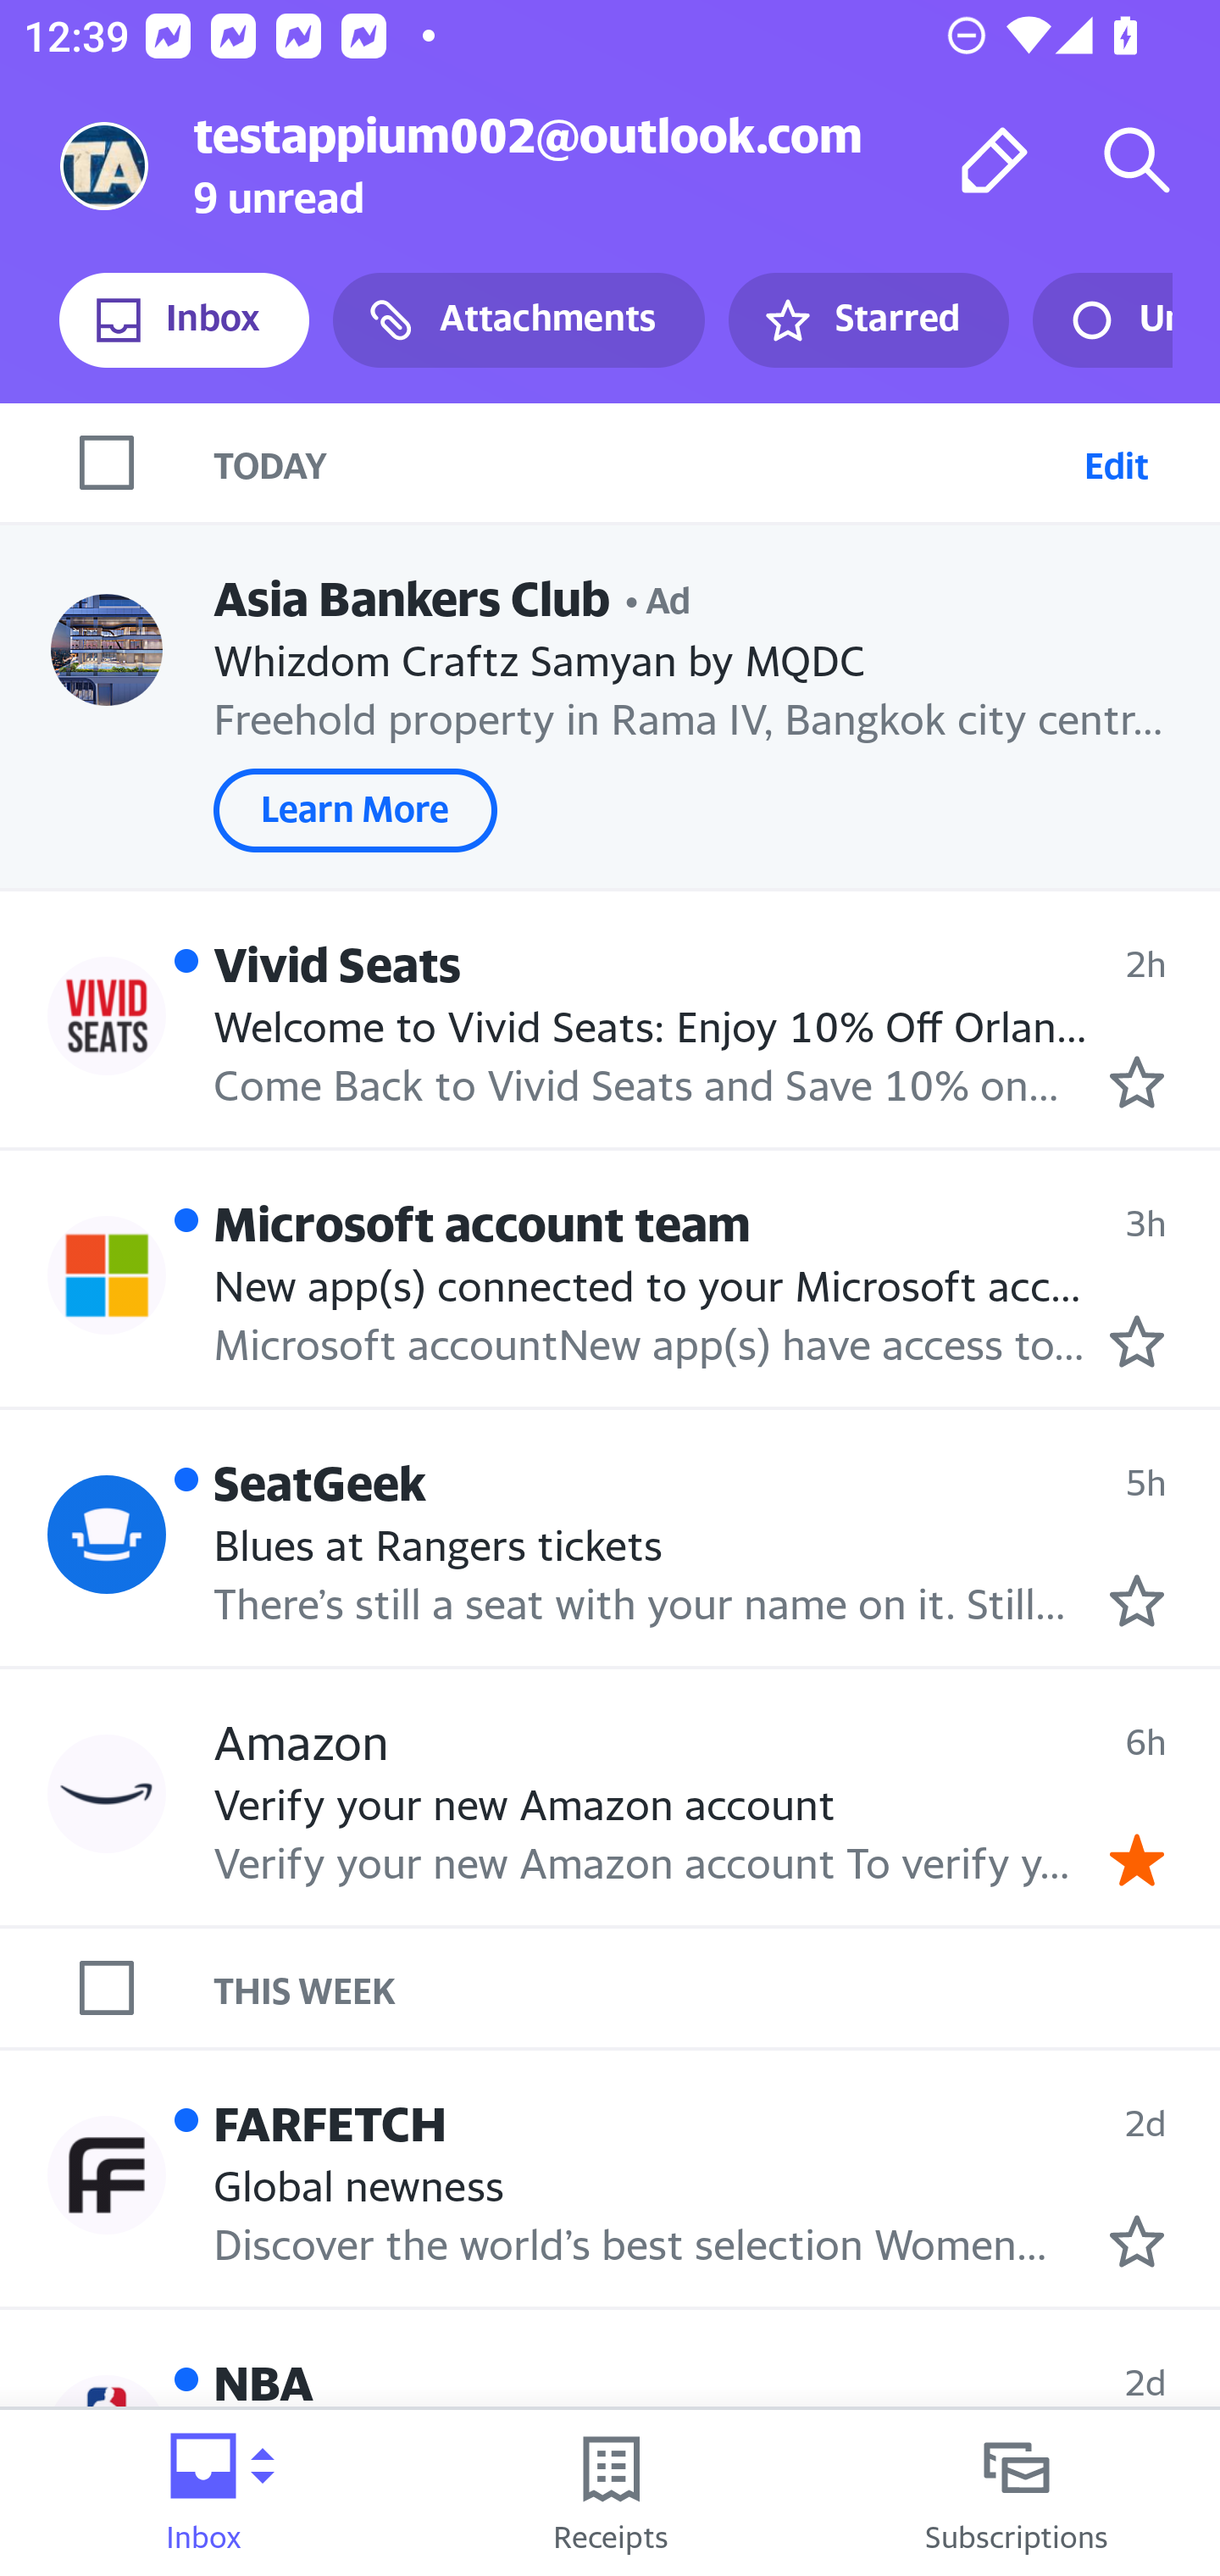 The width and height of the screenshot is (1220, 2576). I want to click on Starred, so click(868, 320).